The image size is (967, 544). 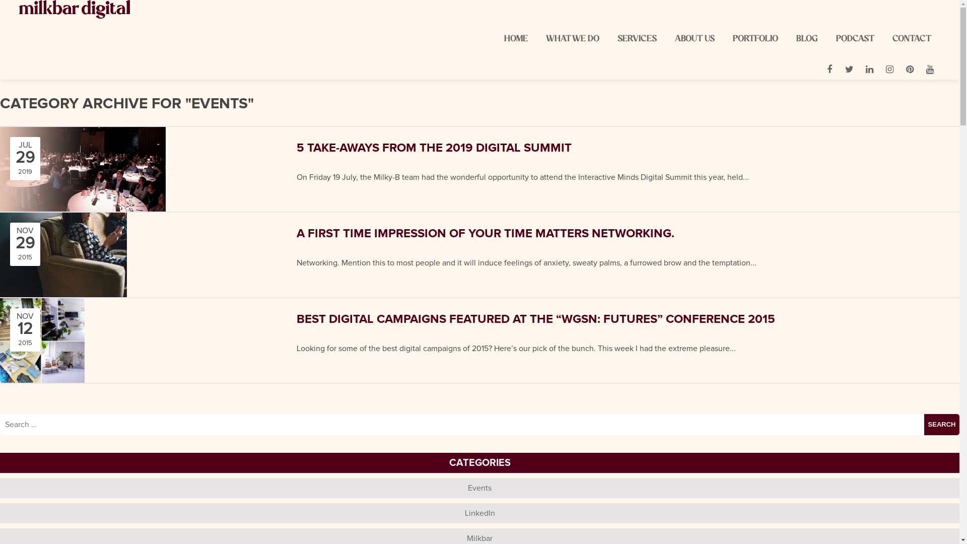 I want to click on Milkbar, so click(x=479, y=538).